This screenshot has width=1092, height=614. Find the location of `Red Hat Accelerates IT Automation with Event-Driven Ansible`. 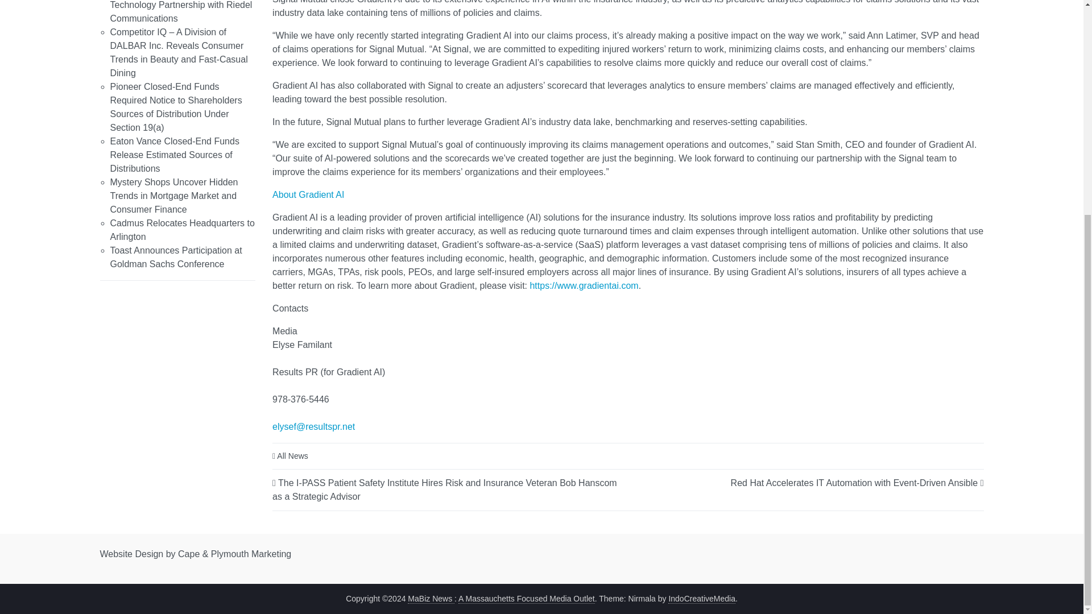

Red Hat Accelerates IT Automation with Event-Driven Ansible is located at coordinates (854, 482).